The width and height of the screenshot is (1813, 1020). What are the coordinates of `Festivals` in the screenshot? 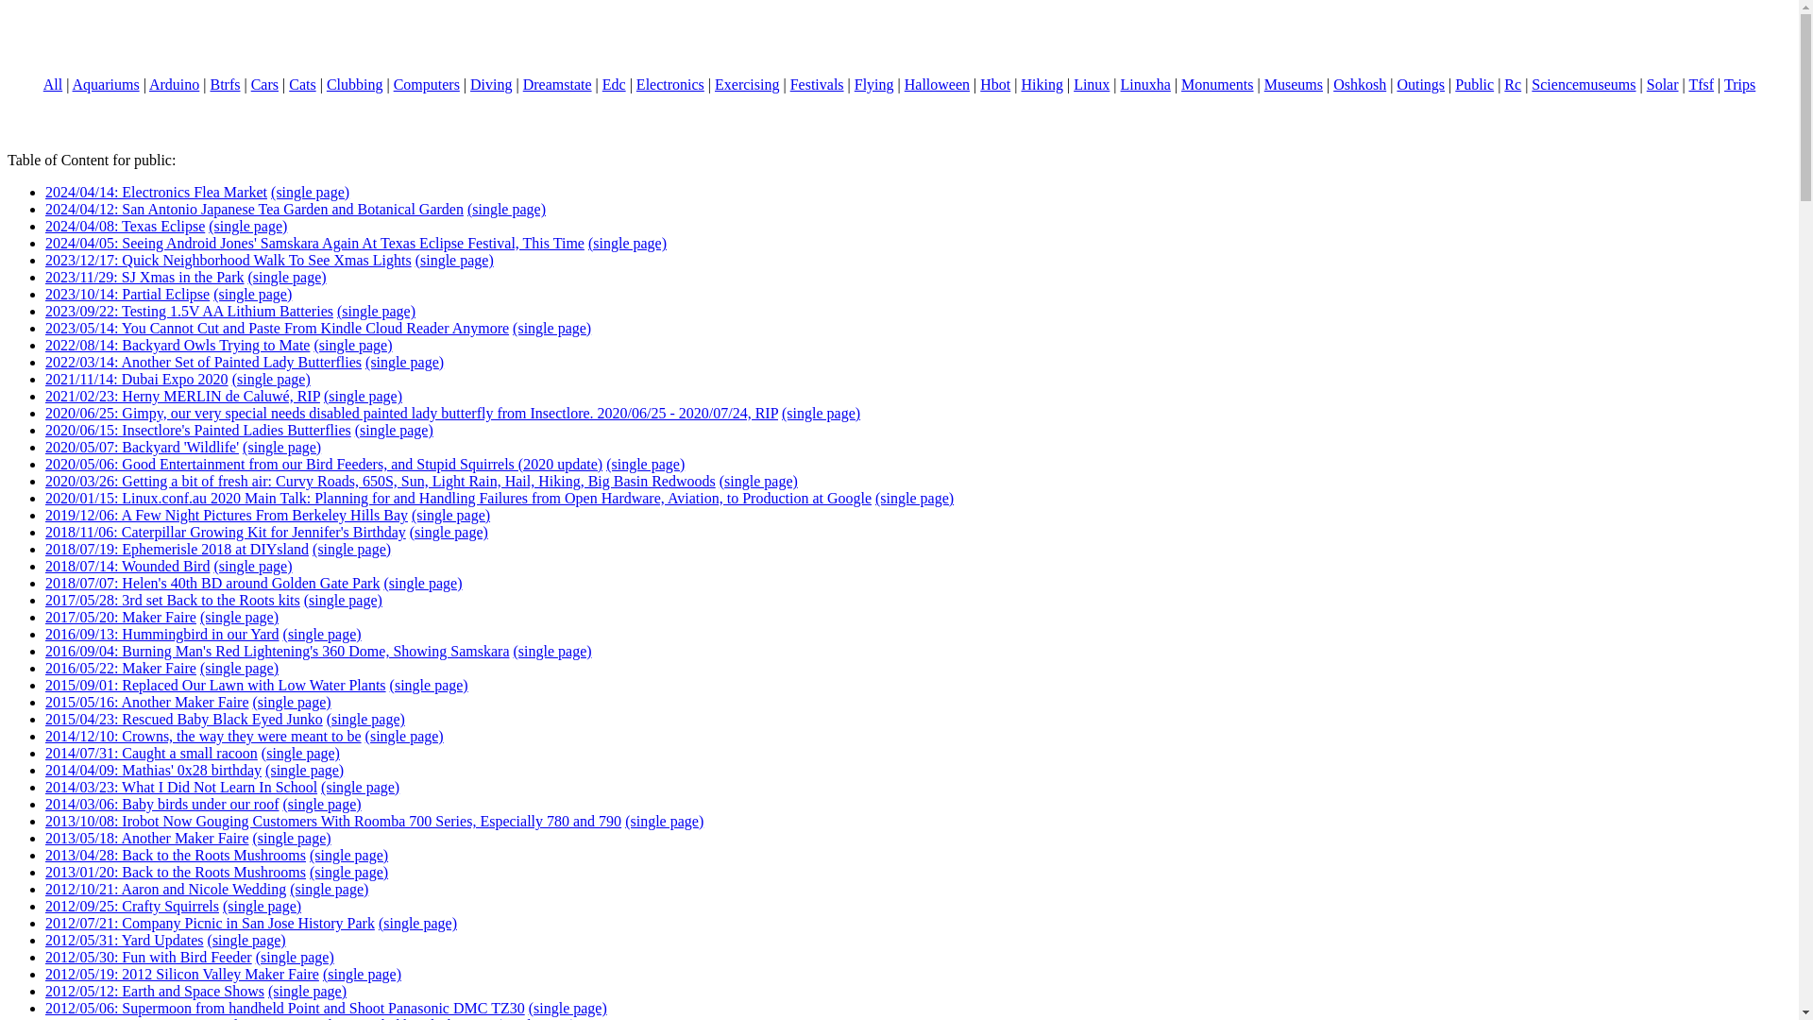 It's located at (818, 85).